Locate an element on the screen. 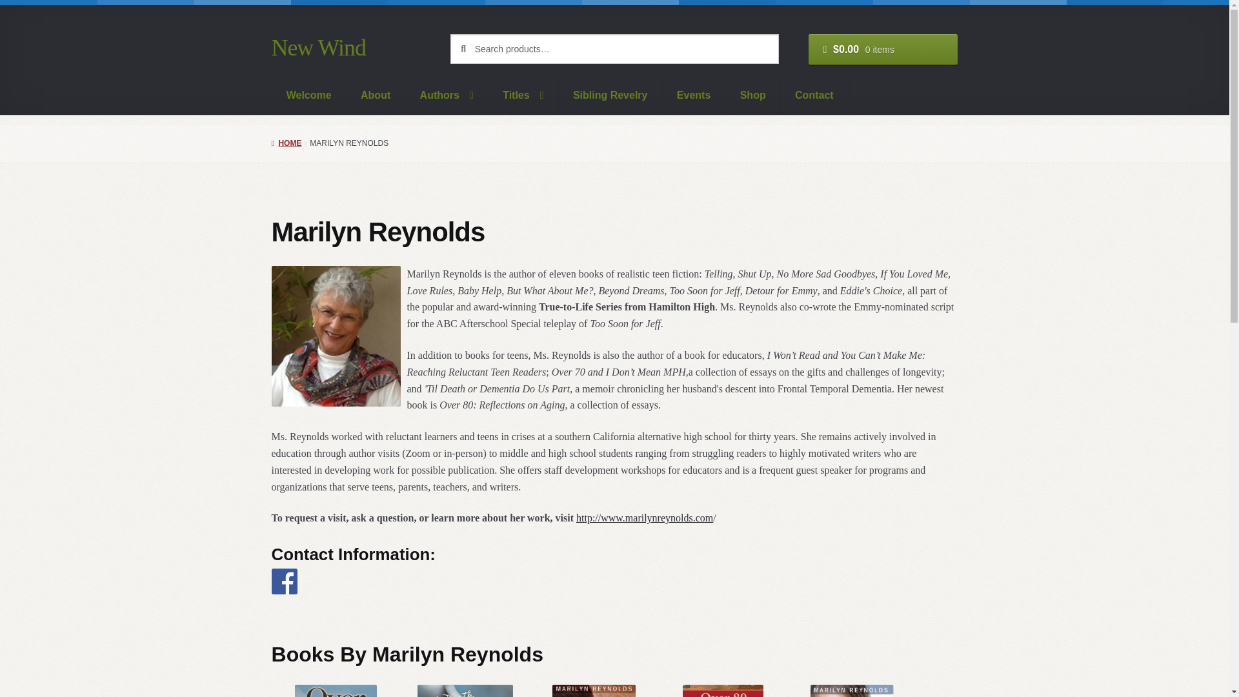 The height and width of the screenshot is (697, 1239). Welcome is located at coordinates (308, 96).